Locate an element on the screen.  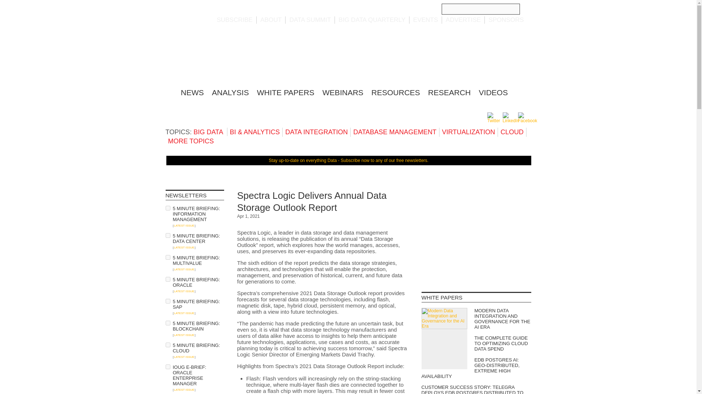
on is located at coordinates (167, 257).